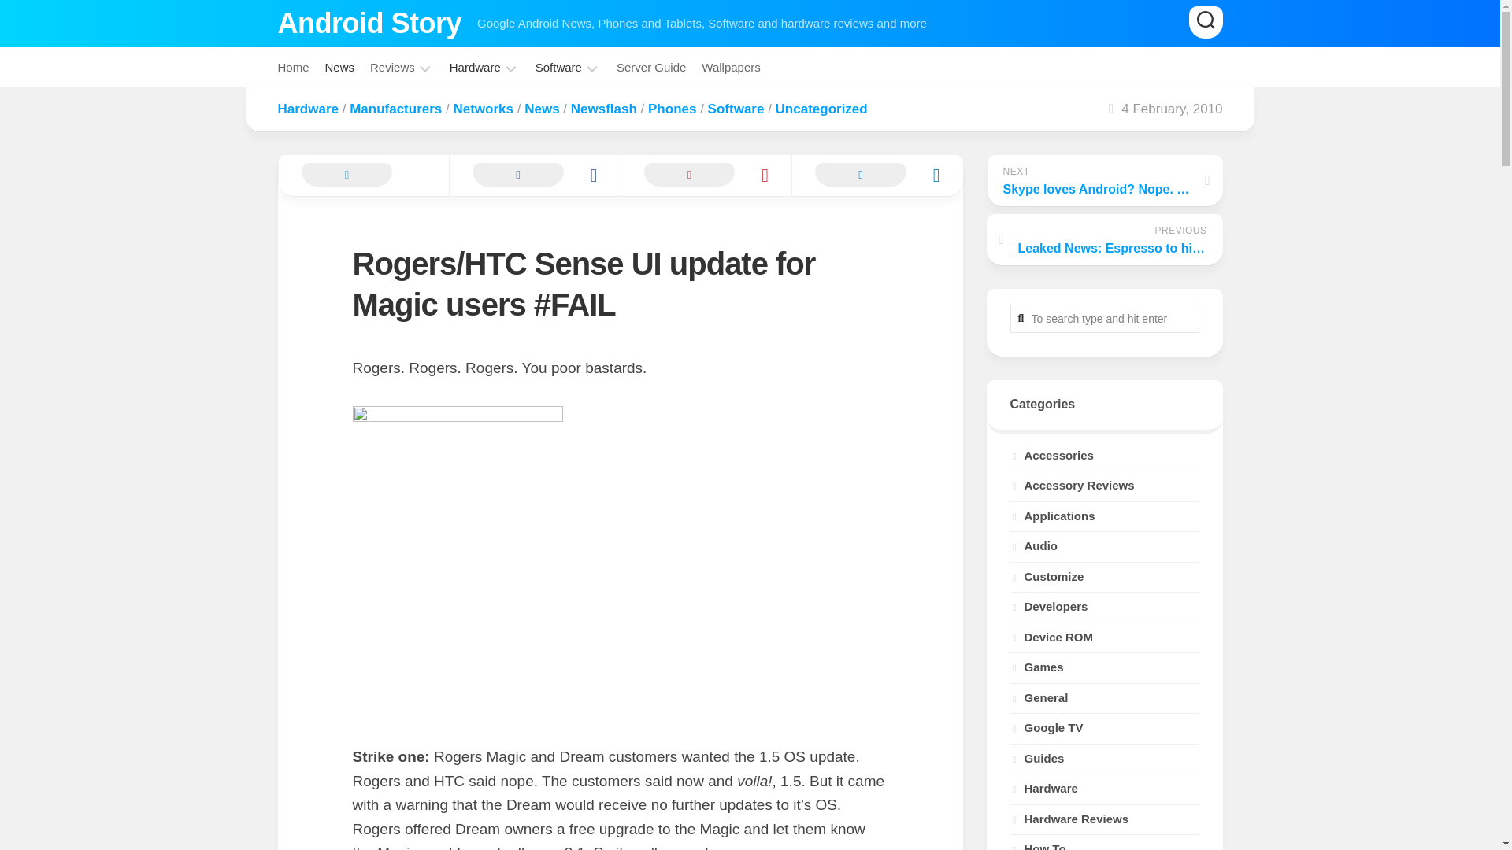 This screenshot has height=850, width=1512. Describe the element at coordinates (534, 175) in the screenshot. I see `Share on Facebook` at that location.